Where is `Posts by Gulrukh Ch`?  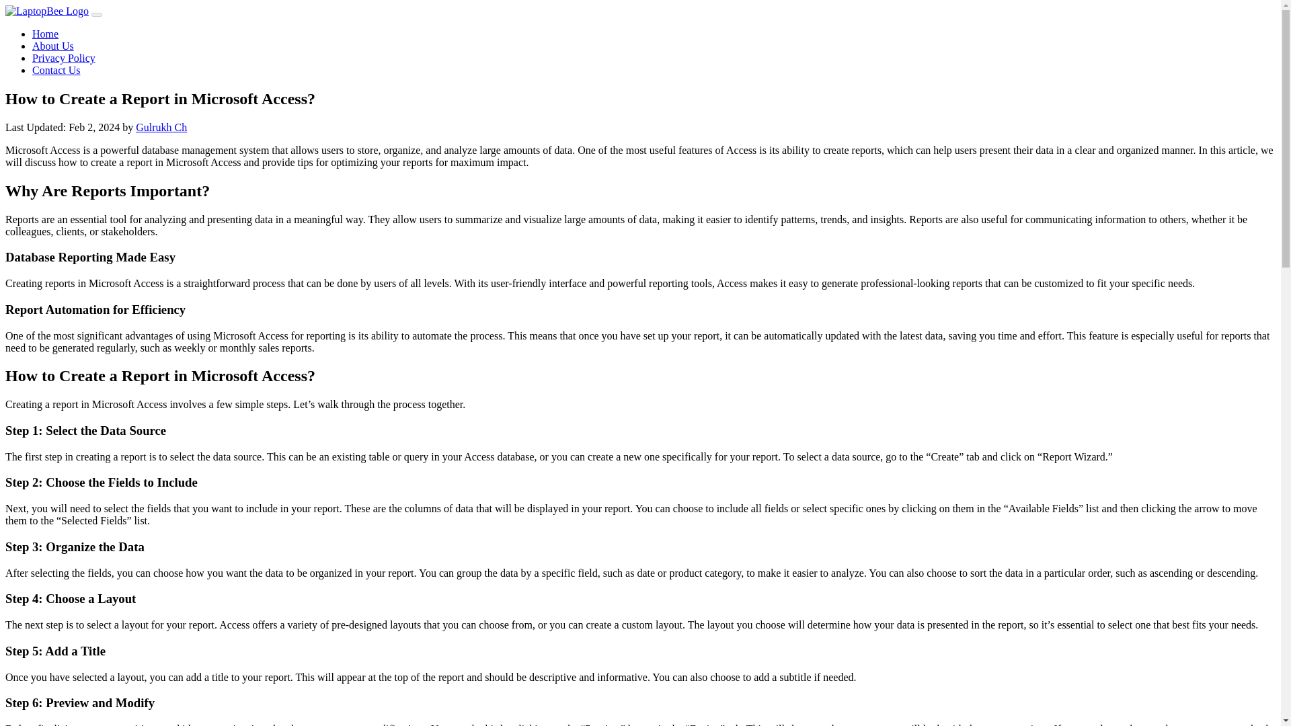
Posts by Gulrukh Ch is located at coordinates (161, 127).